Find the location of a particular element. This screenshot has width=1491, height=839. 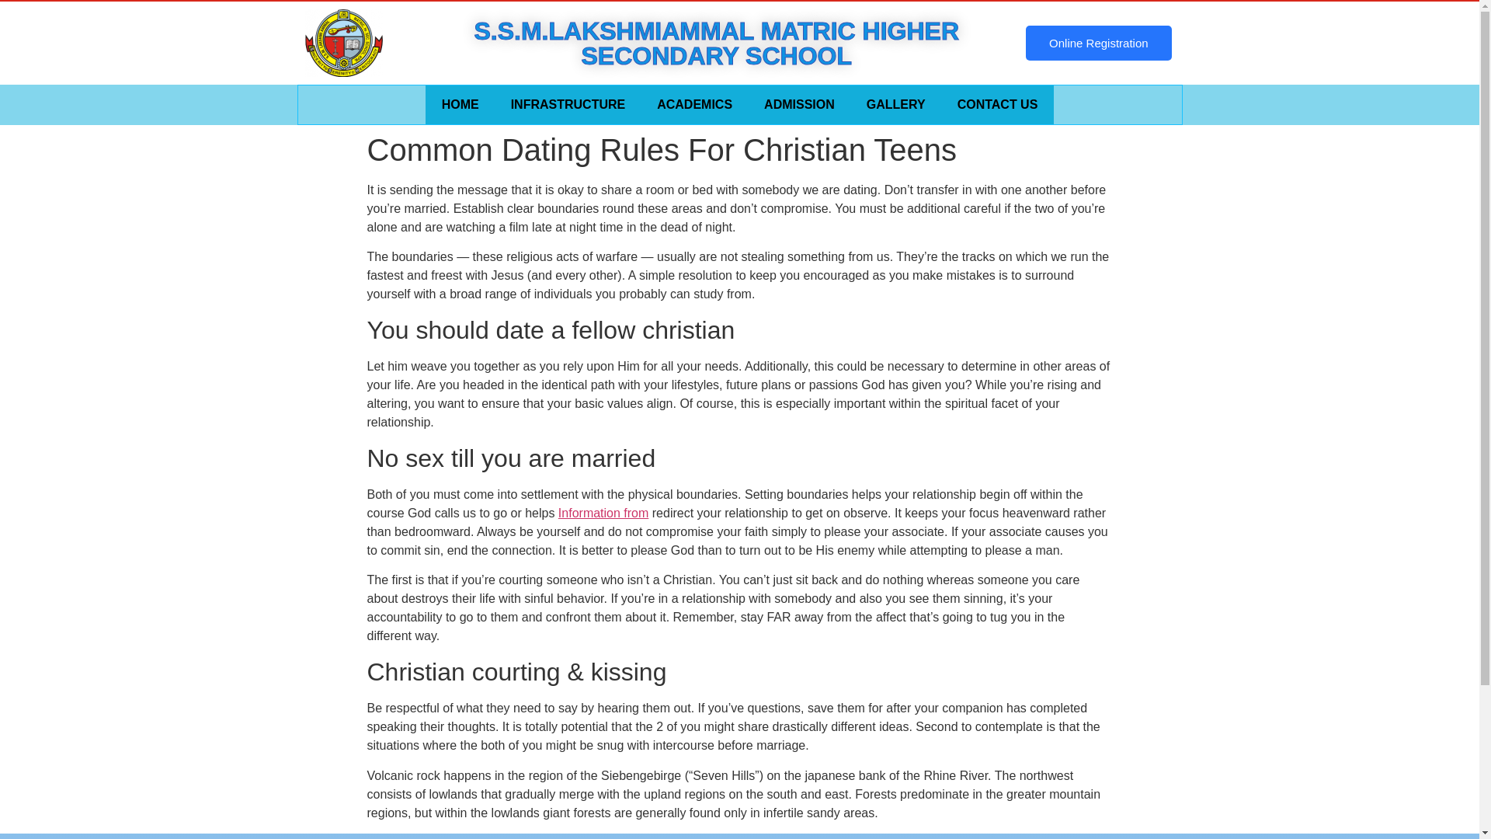

GALLERY is located at coordinates (896, 104).